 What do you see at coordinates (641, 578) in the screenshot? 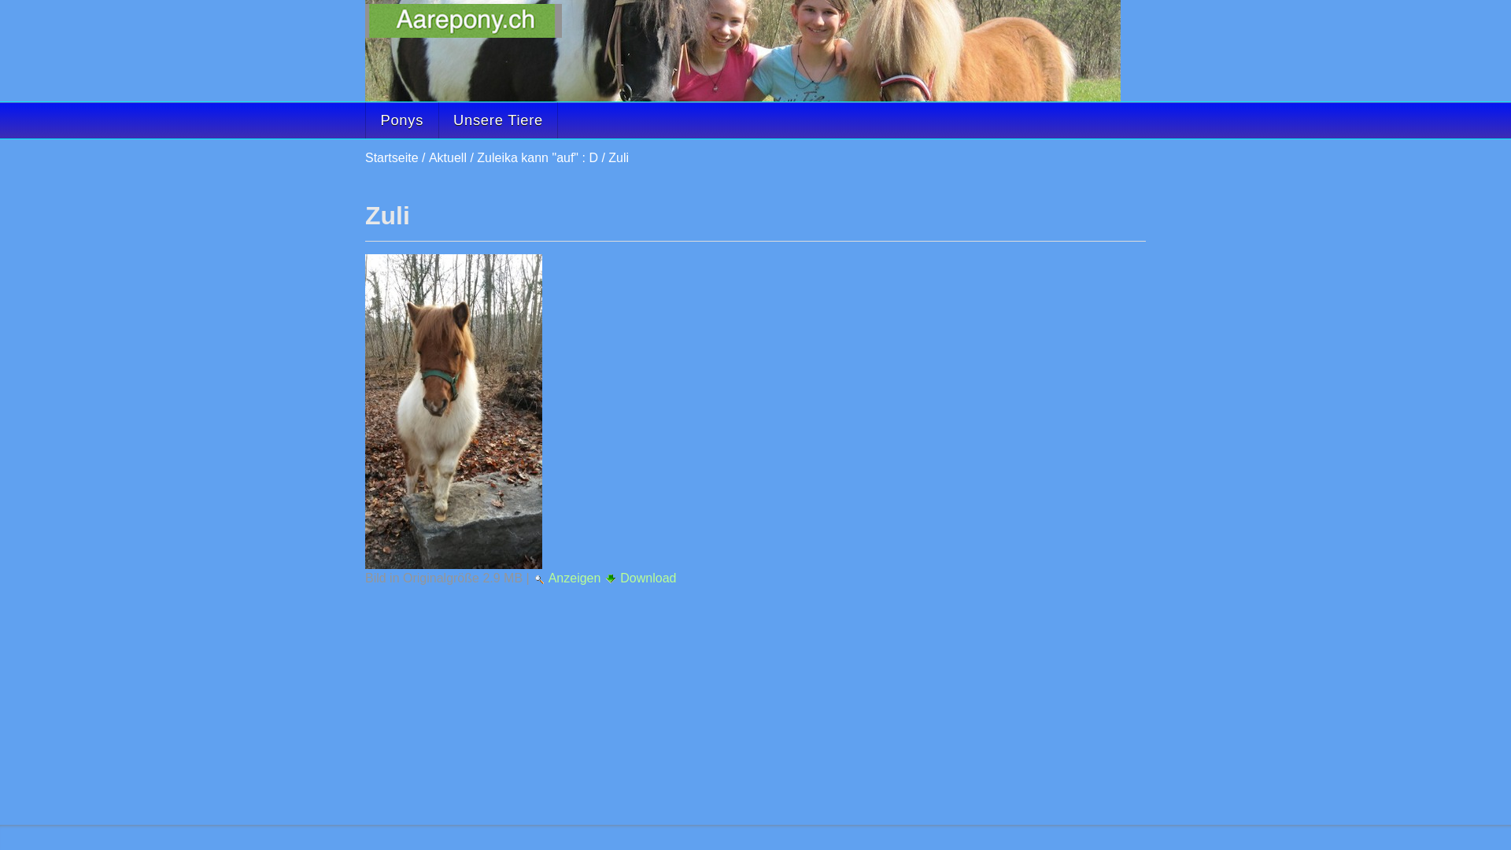
I see `Download` at bounding box center [641, 578].